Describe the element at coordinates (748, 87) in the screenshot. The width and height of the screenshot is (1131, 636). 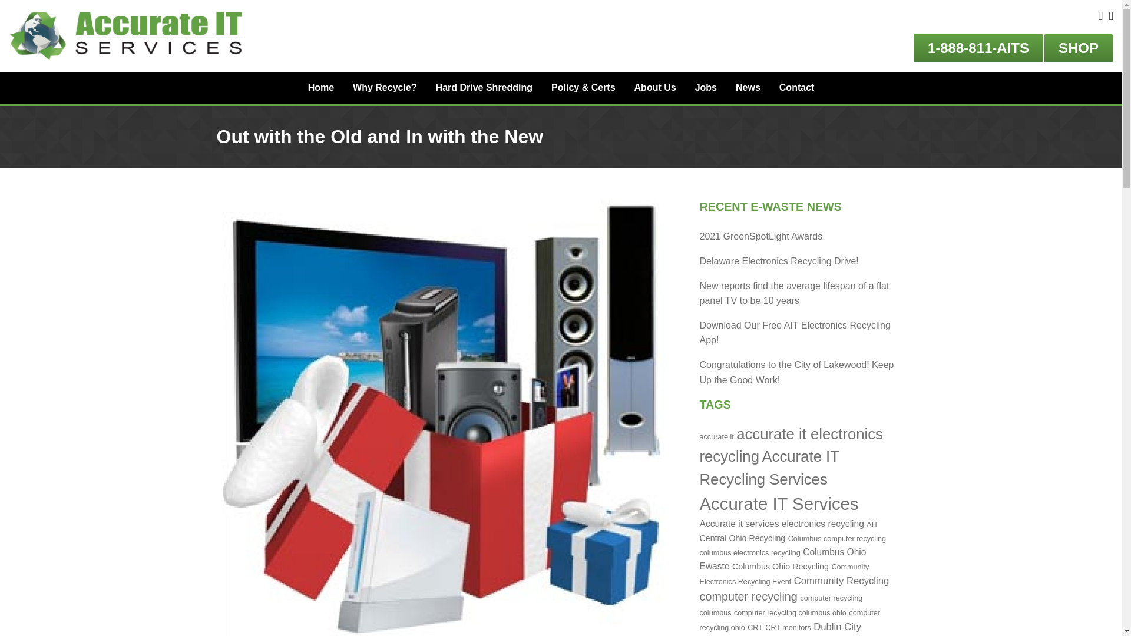
I see `News` at that location.